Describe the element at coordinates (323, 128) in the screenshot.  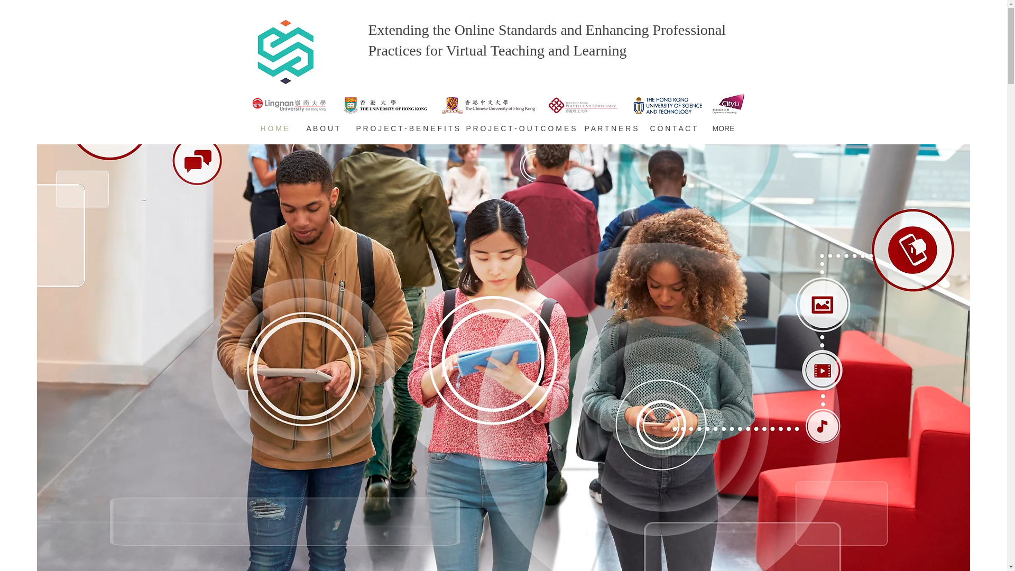
I see `A B O U T` at that location.